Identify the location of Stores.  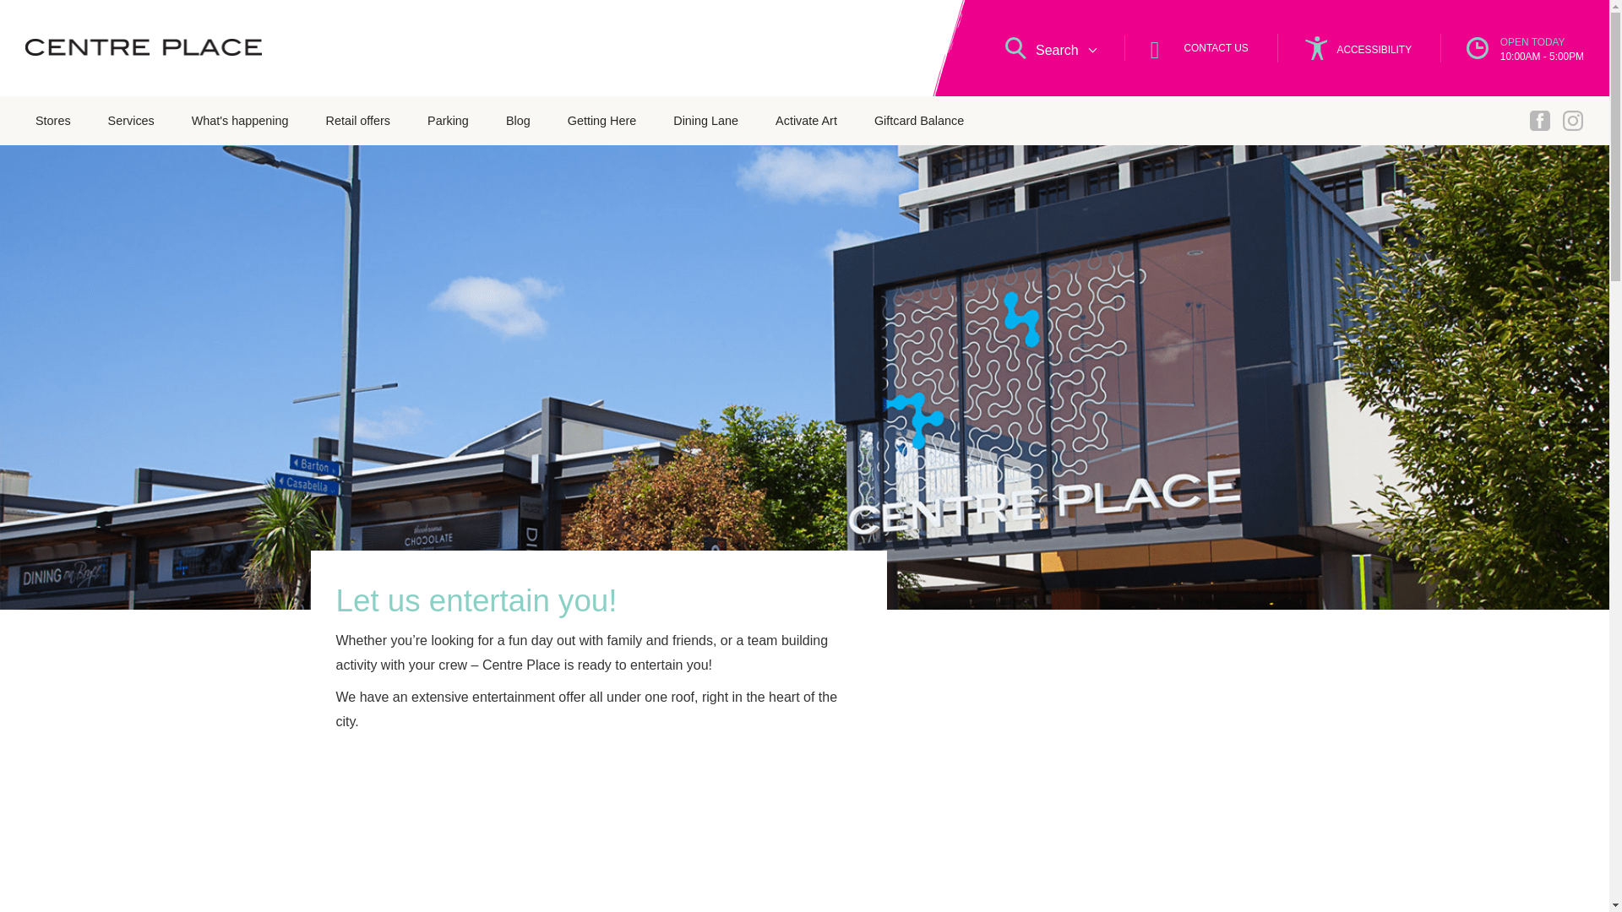
(1186, 48).